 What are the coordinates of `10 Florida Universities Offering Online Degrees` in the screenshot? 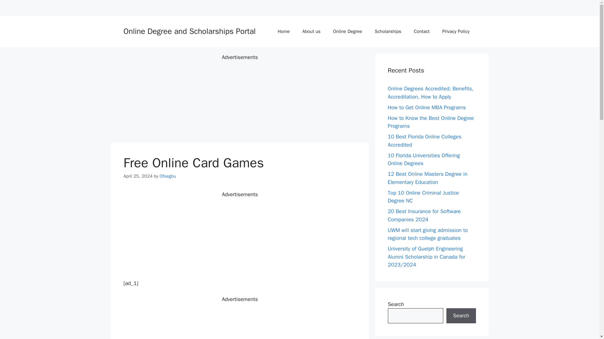 It's located at (423, 159).